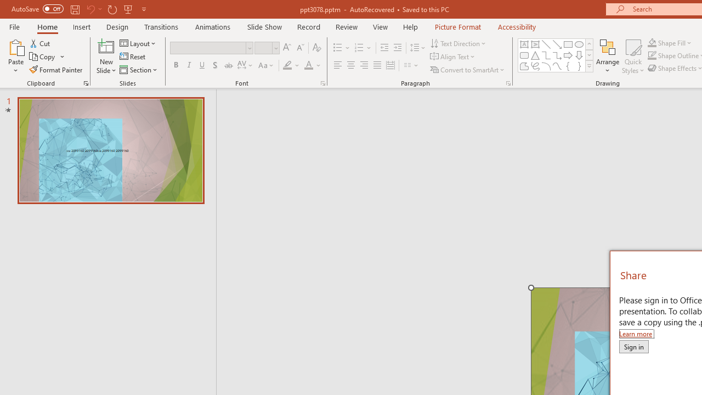  Describe the element at coordinates (652, 43) in the screenshot. I see `Shape Fill Dark Green, Accent 2` at that location.